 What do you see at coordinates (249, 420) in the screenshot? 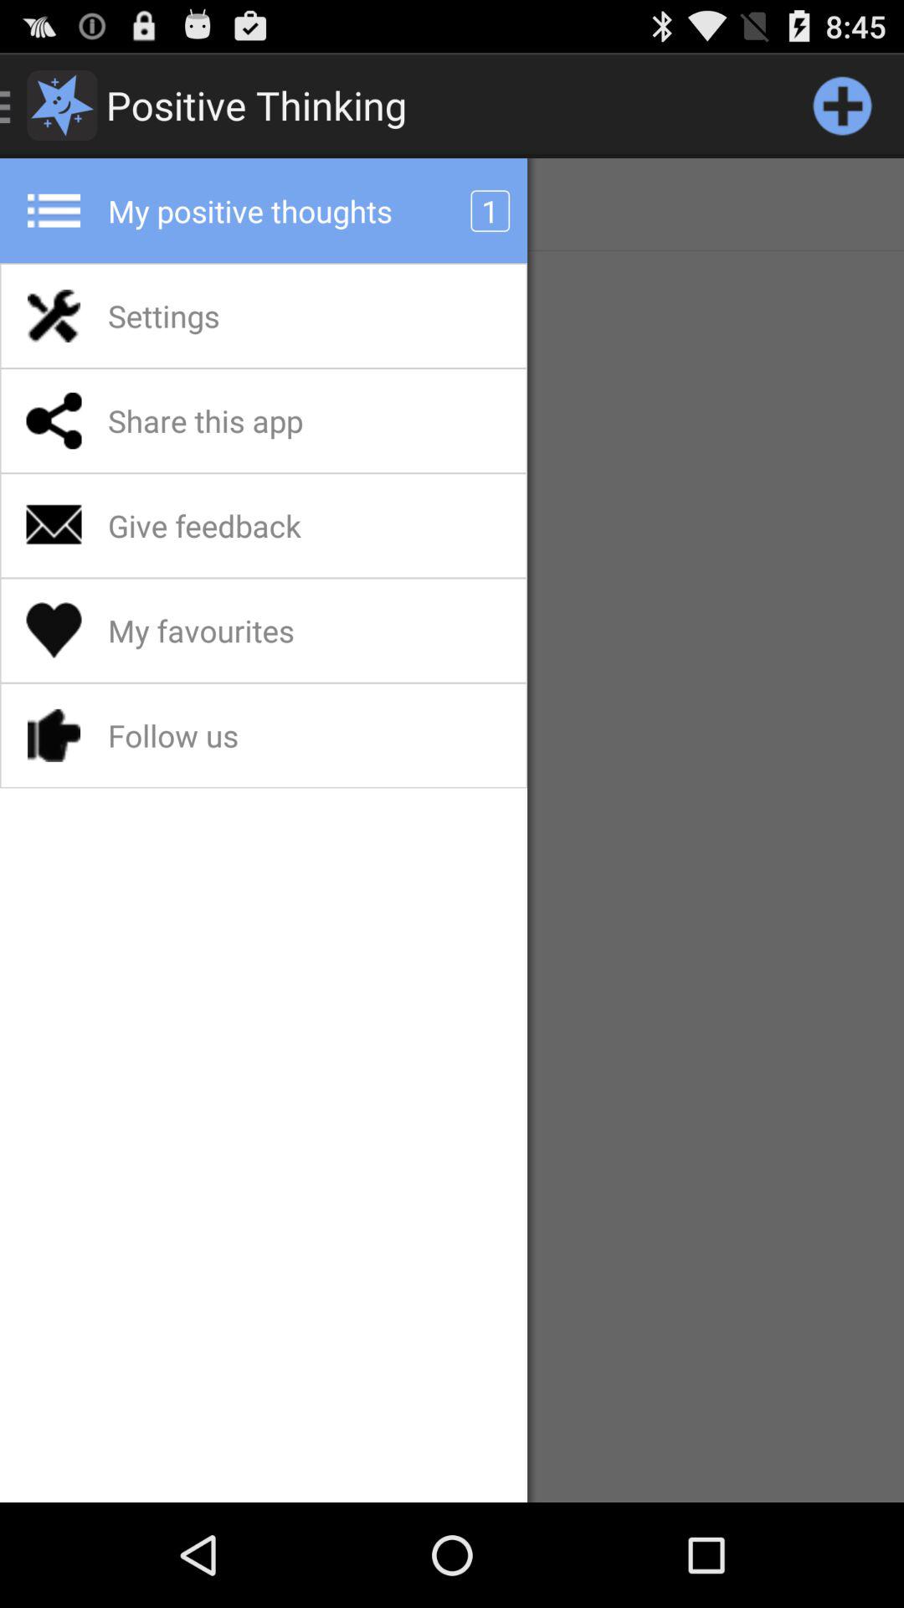
I see `flip to the share this app app` at bounding box center [249, 420].